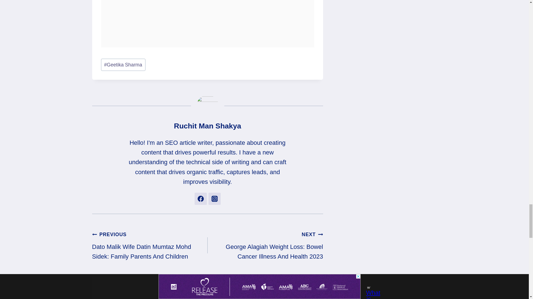  Describe the element at coordinates (208, 126) in the screenshot. I see `Ruchit Man Shakya` at that location.